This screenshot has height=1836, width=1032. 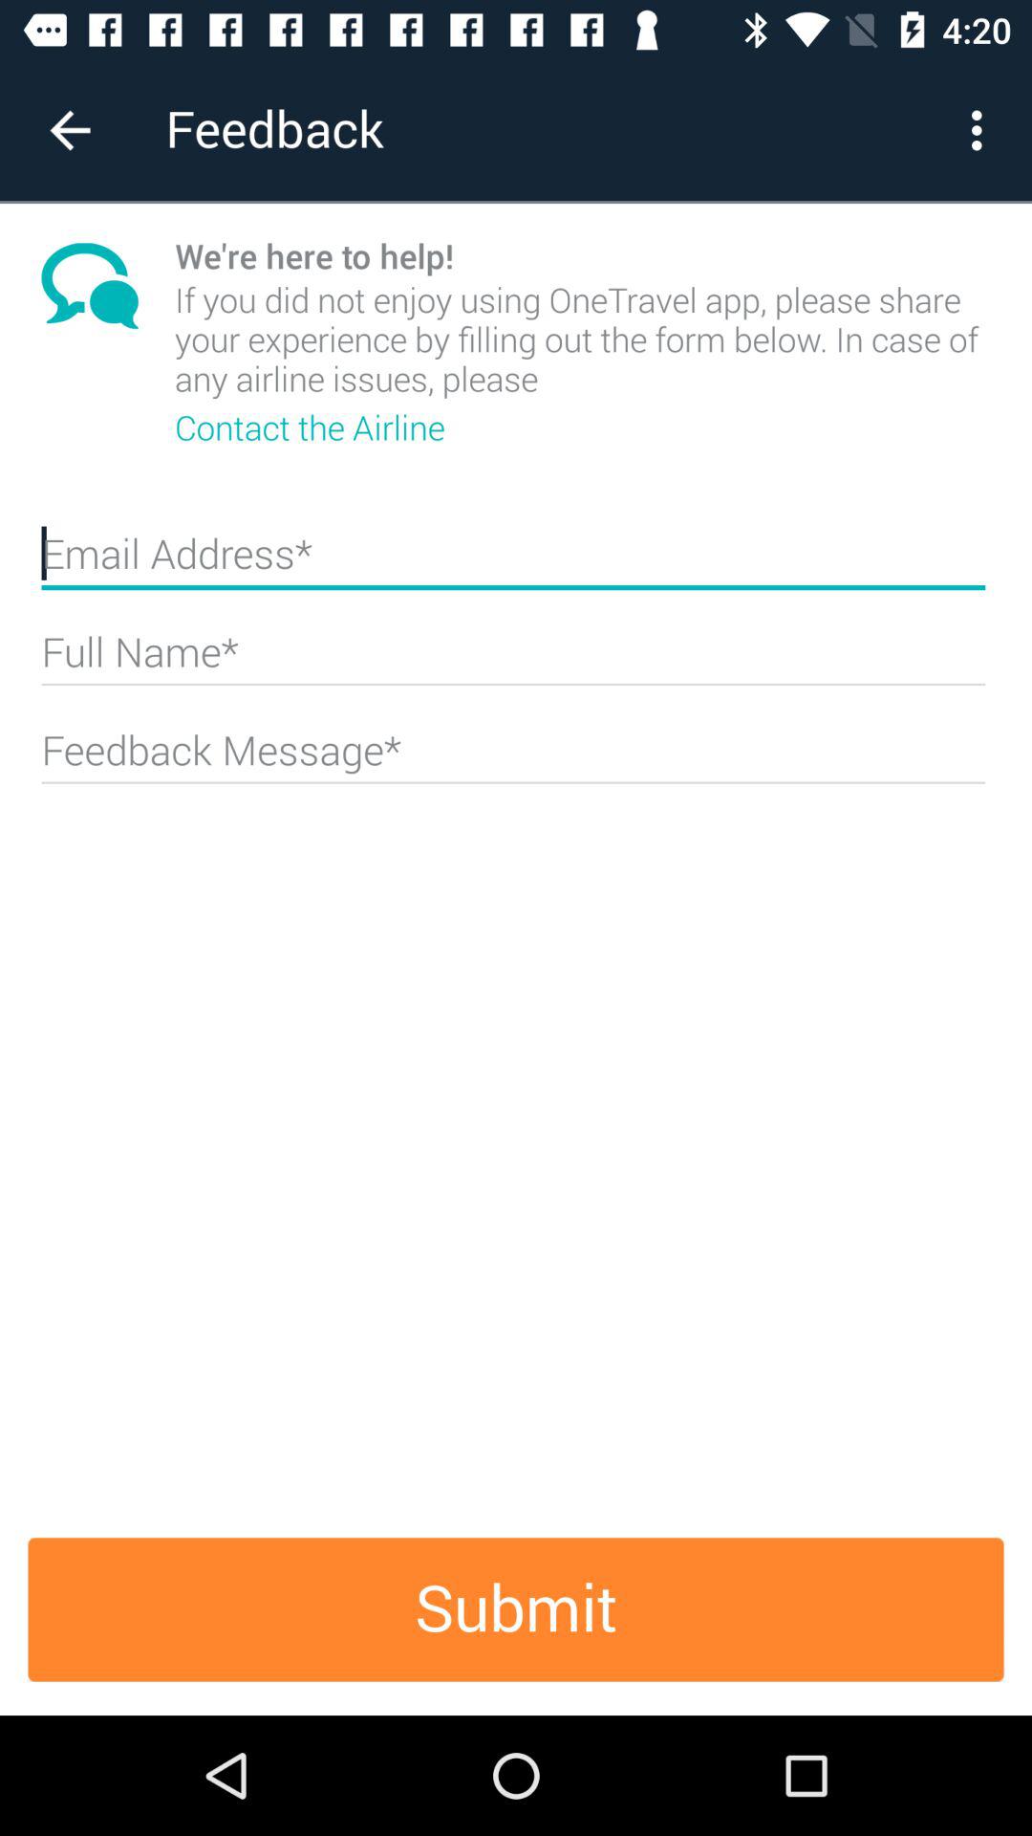 I want to click on select the item next to feedback item, so click(x=982, y=130).